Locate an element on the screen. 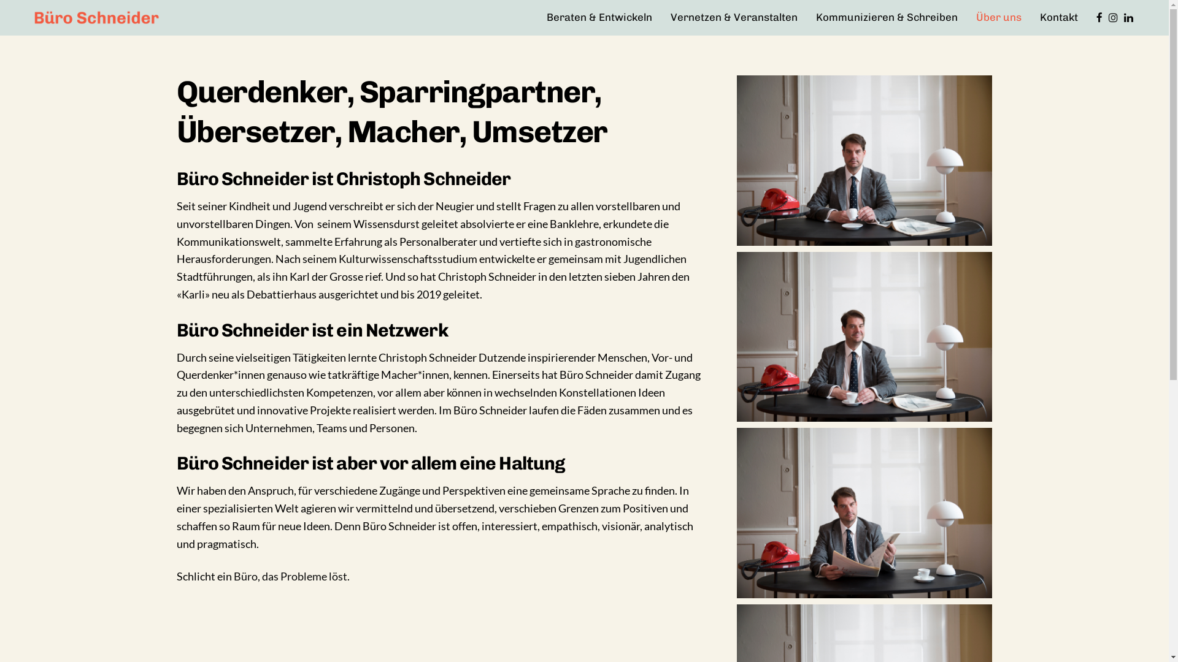  Zeitung is located at coordinates (865, 513).